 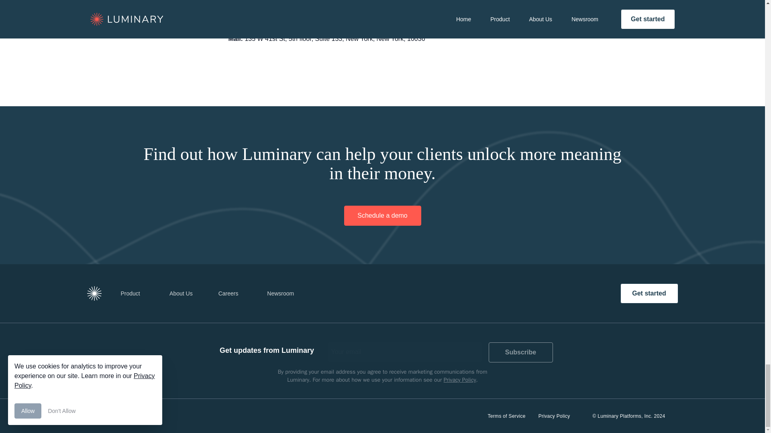 I want to click on About Us, so click(x=181, y=293).